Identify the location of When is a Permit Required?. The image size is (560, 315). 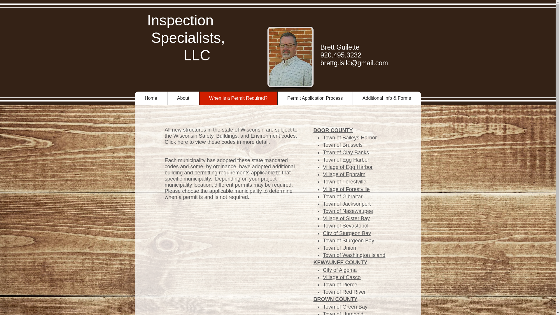
(238, 98).